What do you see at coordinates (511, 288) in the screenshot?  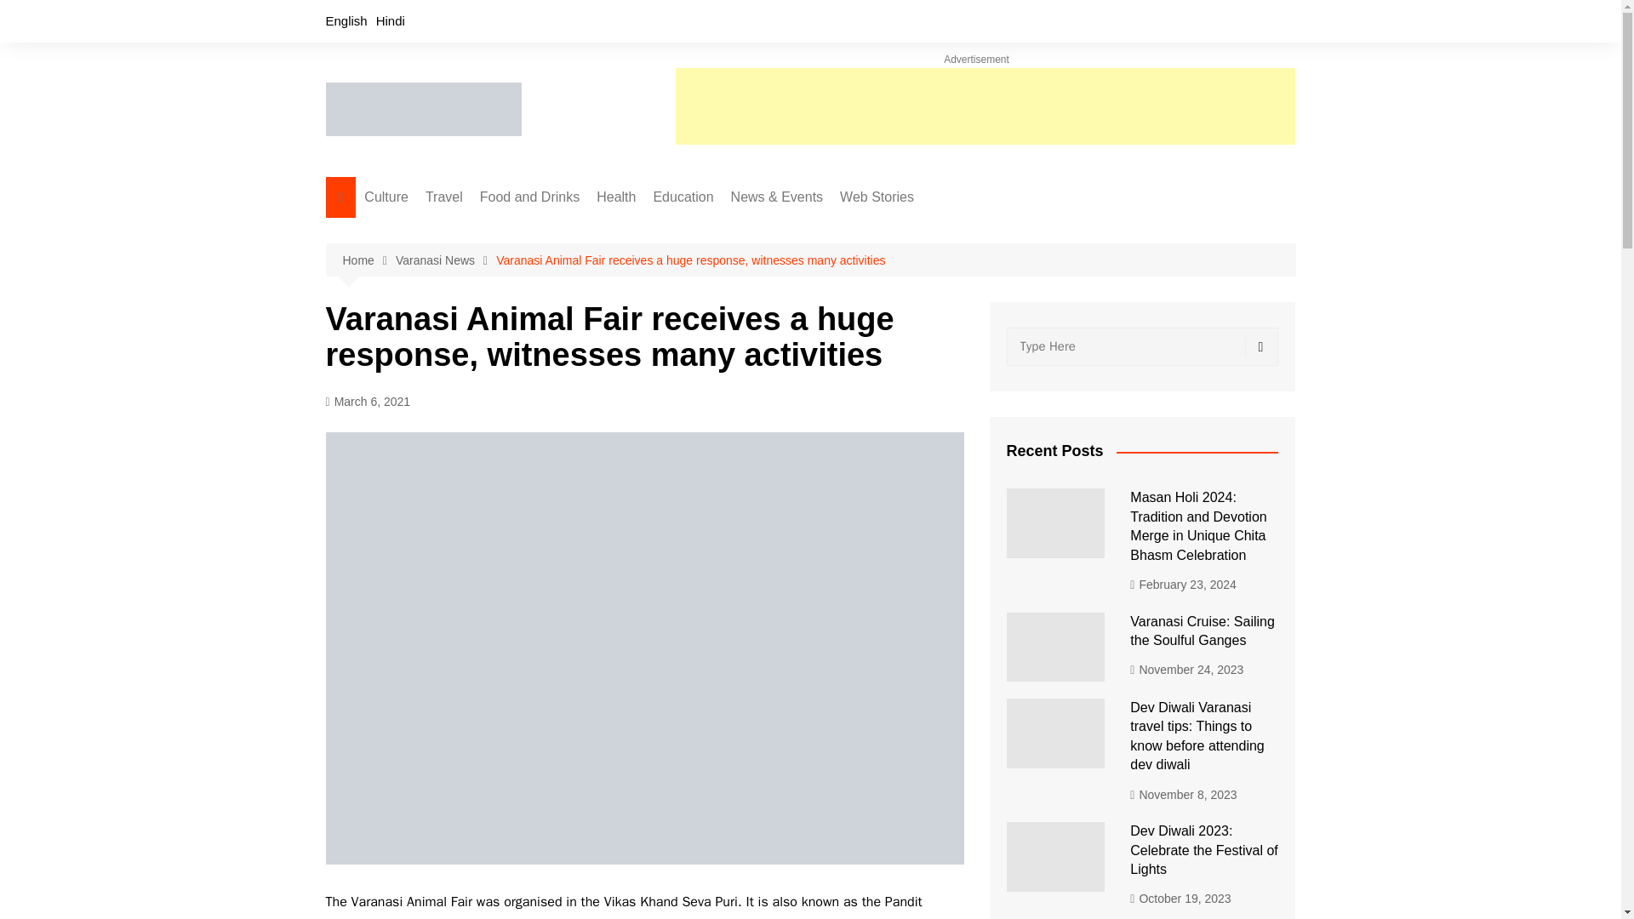 I see `Streets` at bounding box center [511, 288].